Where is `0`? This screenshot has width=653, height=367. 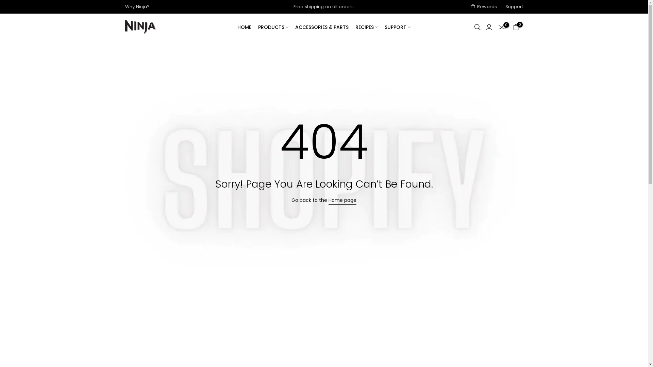
0 is located at coordinates (502, 27).